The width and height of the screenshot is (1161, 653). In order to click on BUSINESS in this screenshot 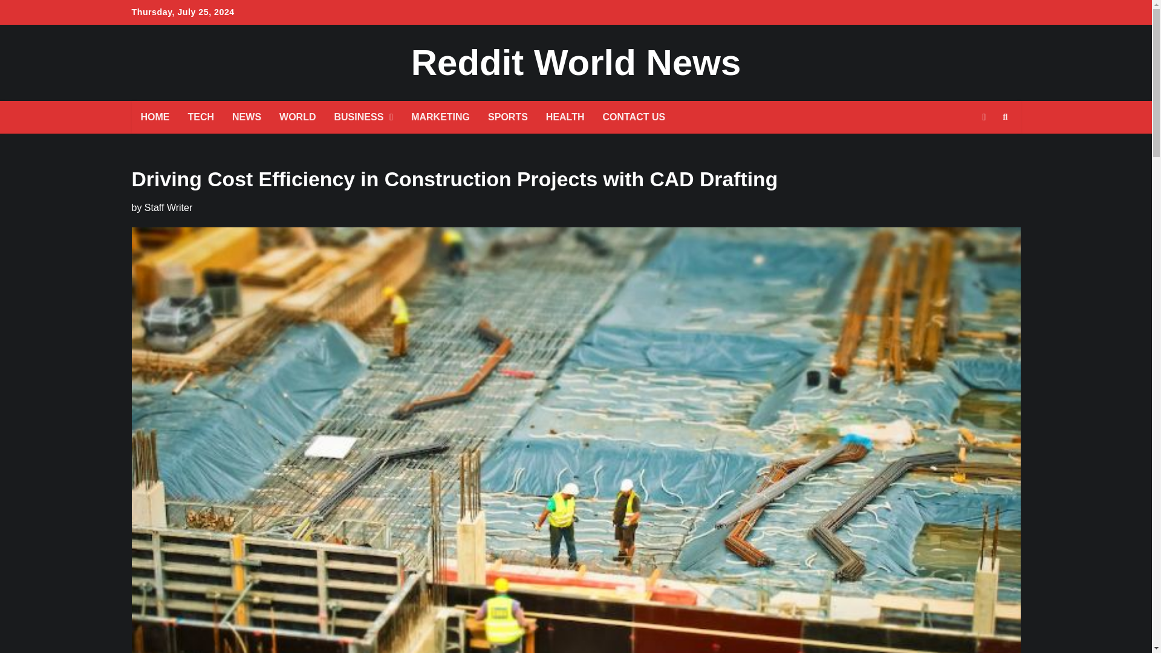, I will do `click(364, 117)`.